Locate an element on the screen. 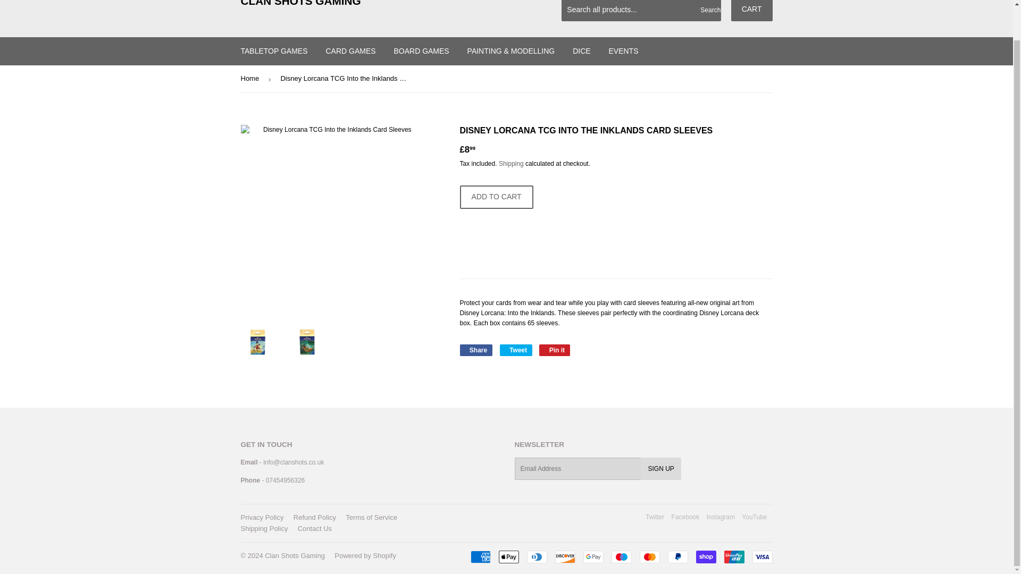  Visa is located at coordinates (761, 556).